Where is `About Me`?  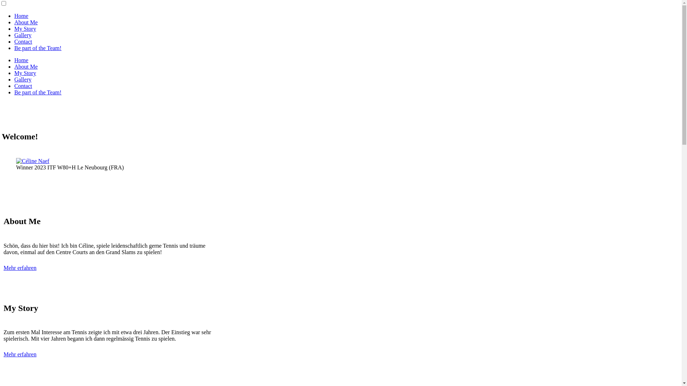 About Me is located at coordinates (26, 66).